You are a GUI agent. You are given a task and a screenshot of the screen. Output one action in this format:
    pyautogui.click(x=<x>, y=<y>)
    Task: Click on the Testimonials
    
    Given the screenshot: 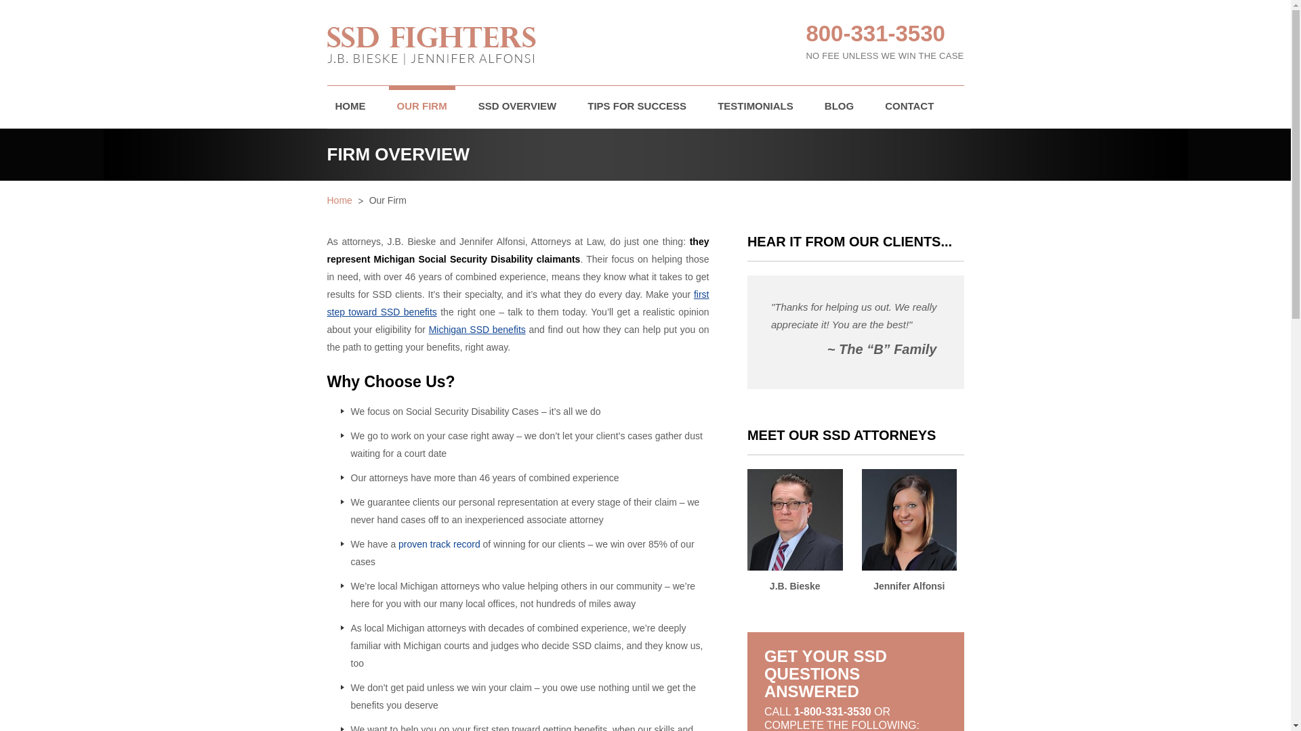 What is the action you would take?
    pyautogui.click(x=439, y=544)
    